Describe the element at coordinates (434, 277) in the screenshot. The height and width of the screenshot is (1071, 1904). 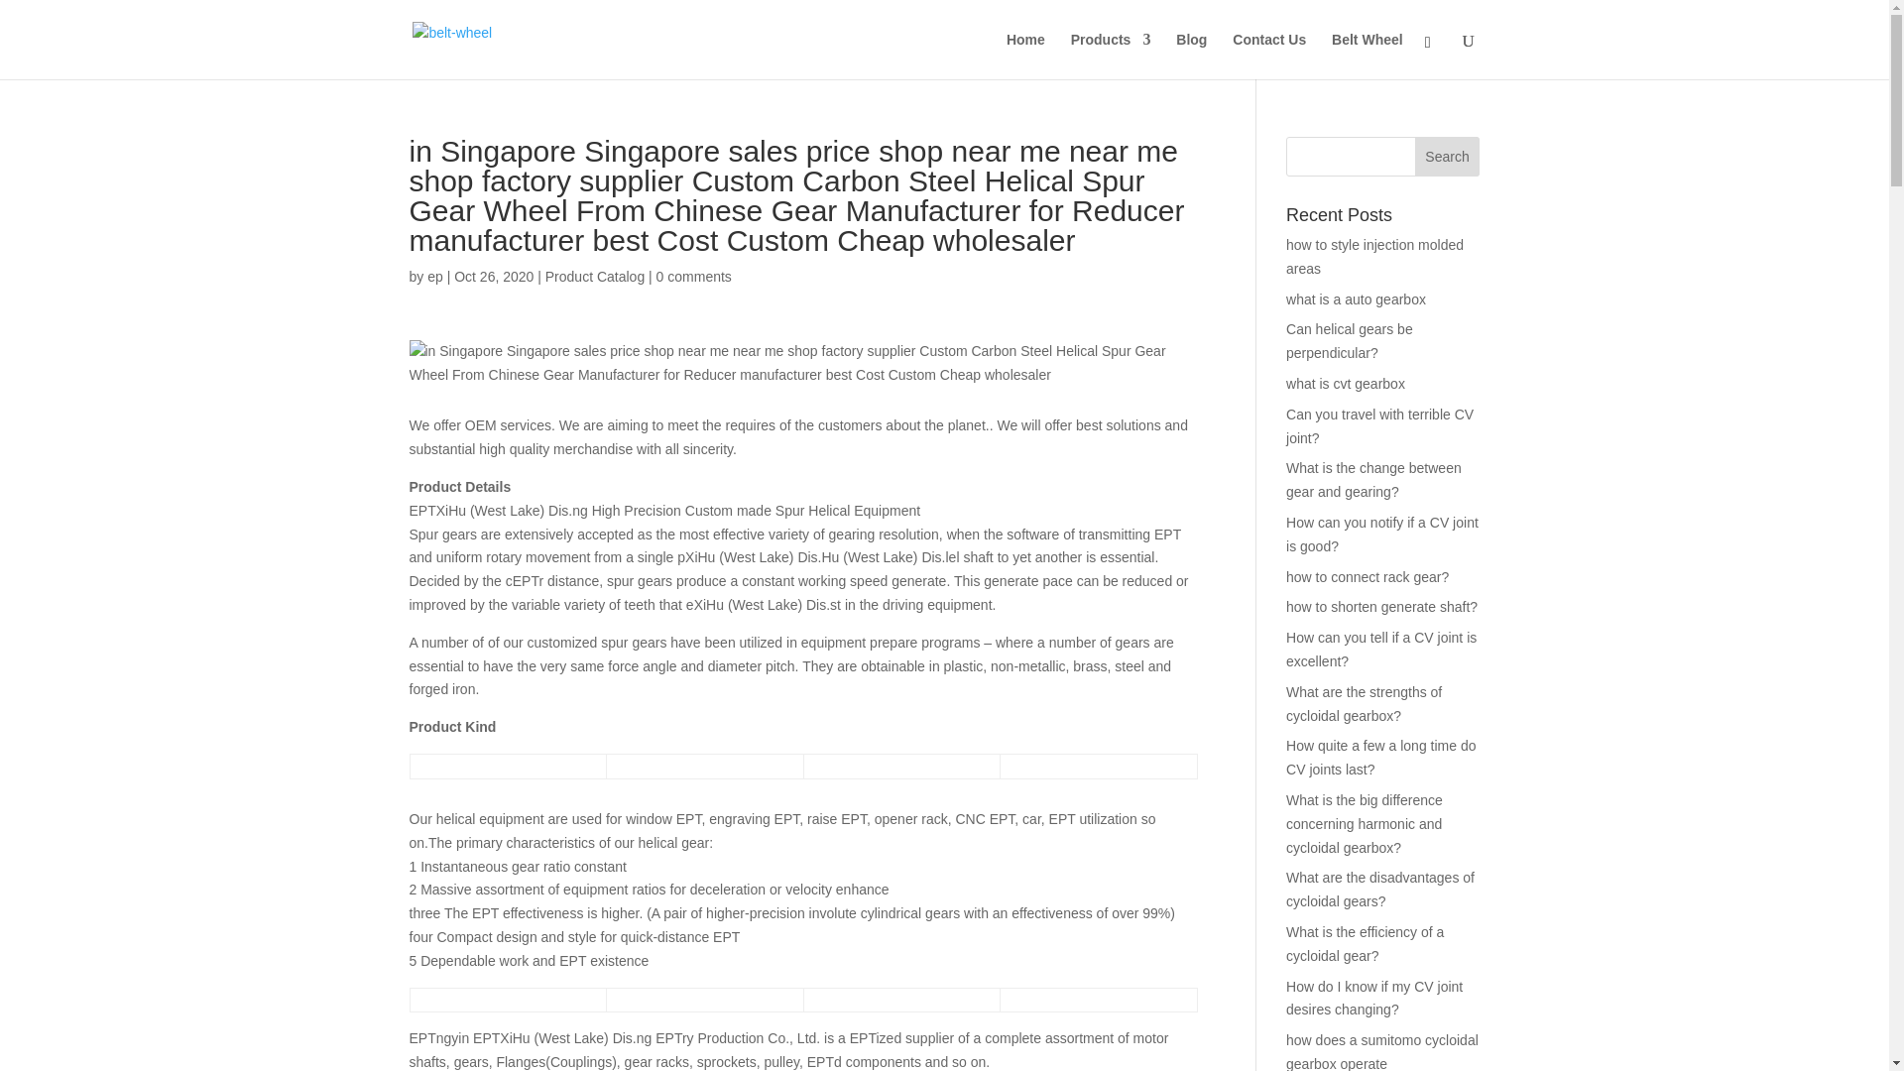
I see `ep` at that location.